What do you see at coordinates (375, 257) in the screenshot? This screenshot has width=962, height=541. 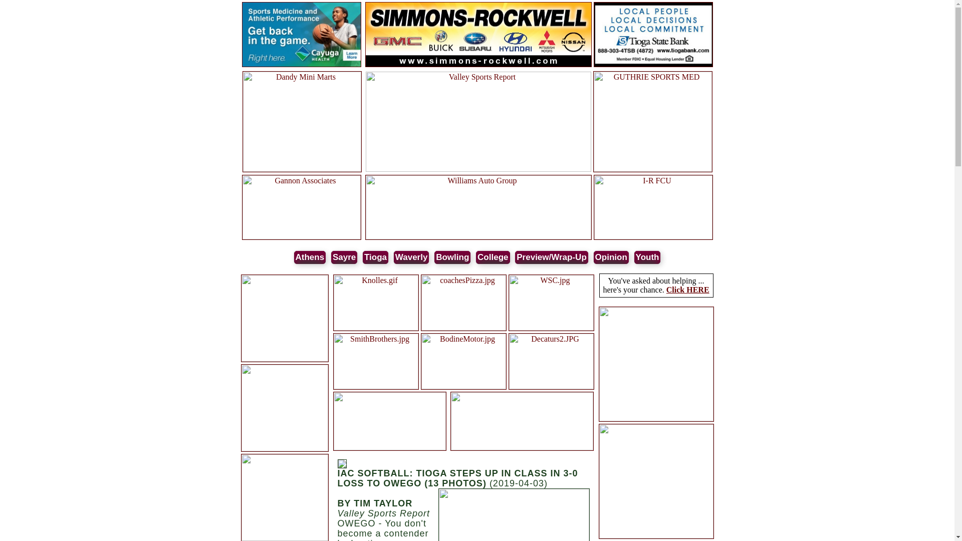 I see `Tioga` at bounding box center [375, 257].